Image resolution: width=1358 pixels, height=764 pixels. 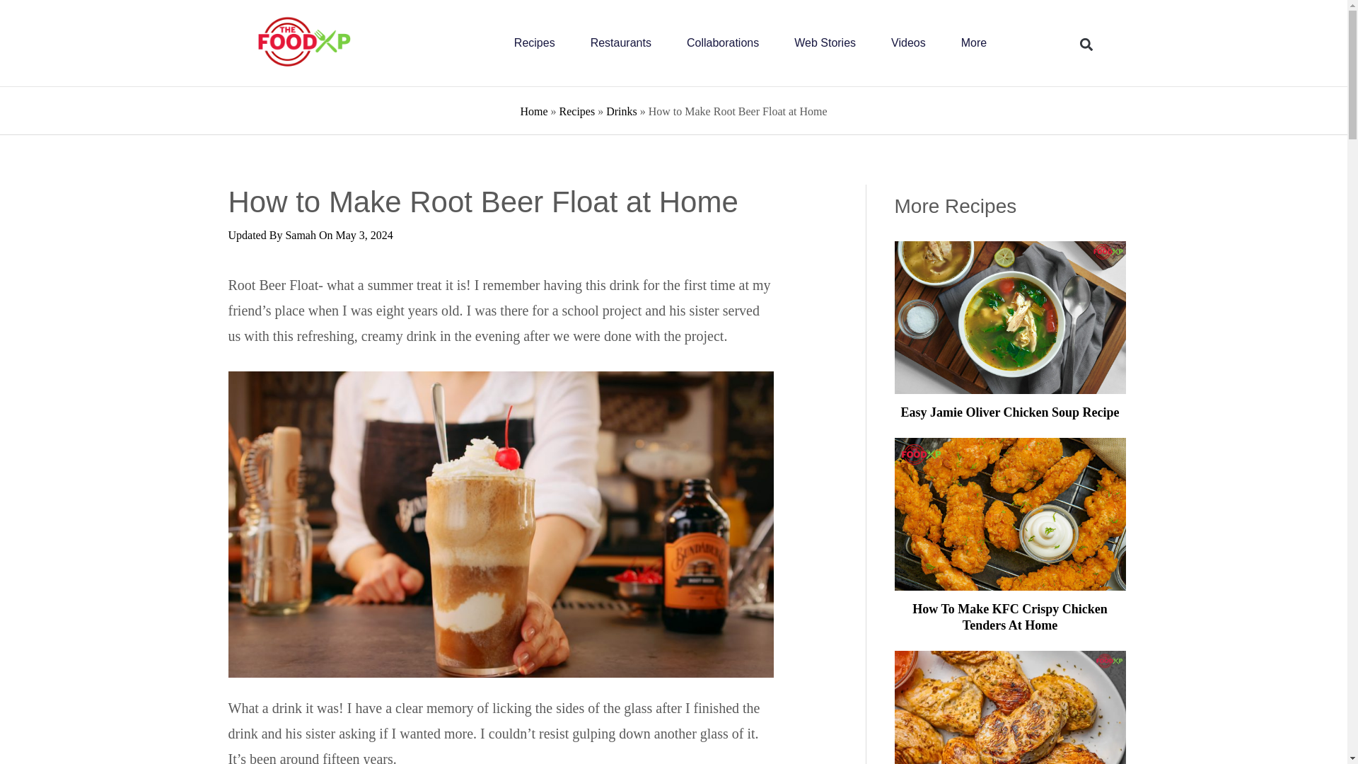 I want to click on Videos, so click(x=908, y=42).